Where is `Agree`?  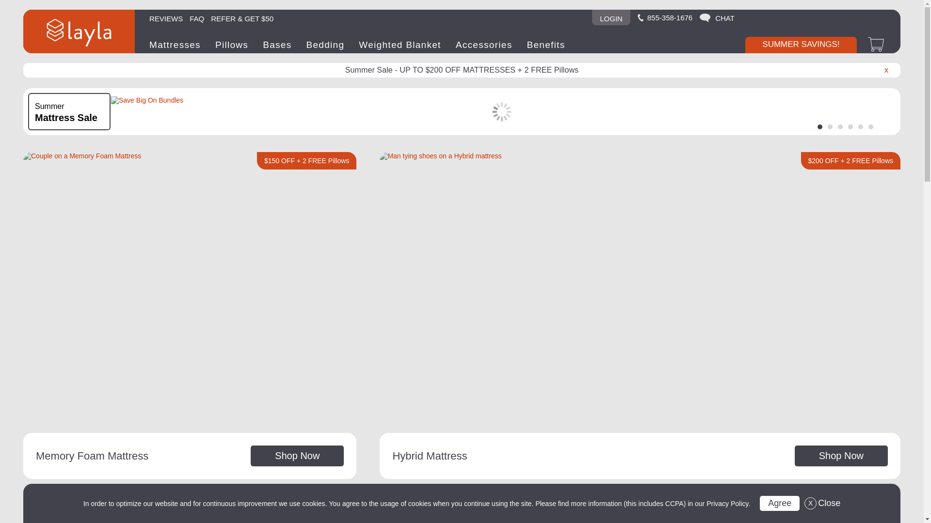
Agree is located at coordinates (780, 503).